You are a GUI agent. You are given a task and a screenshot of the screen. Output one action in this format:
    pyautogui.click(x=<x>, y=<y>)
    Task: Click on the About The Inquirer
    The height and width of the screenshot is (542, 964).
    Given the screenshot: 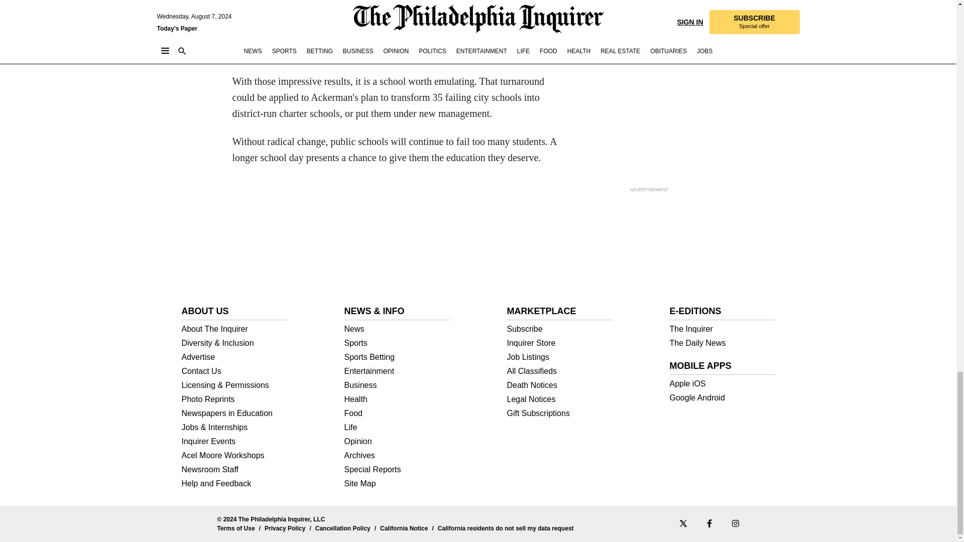 What is the action you would take?
    pyautogui.click(x=234, y=329)
    